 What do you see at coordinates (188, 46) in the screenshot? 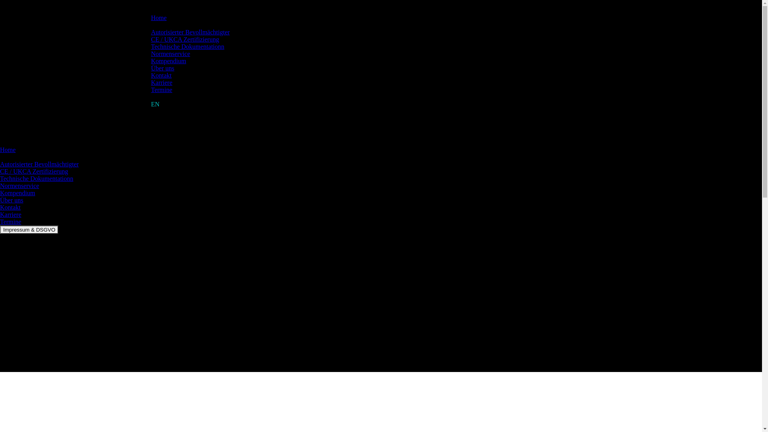
I see `Technische Dokumentationn` at bounding box center [188, 46].